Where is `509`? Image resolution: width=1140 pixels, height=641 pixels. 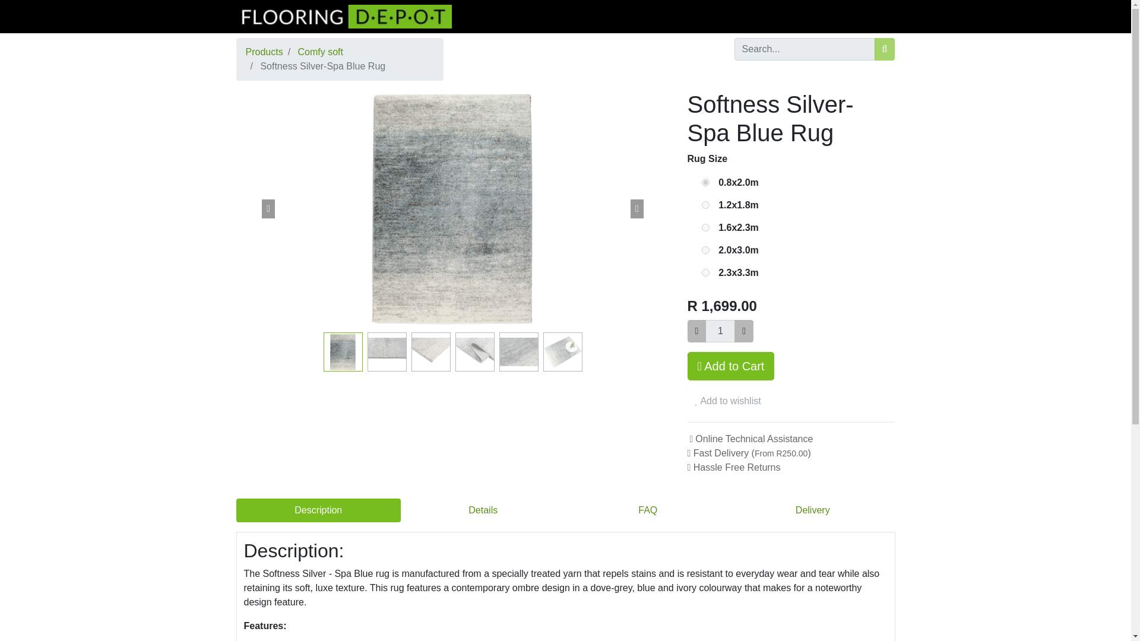 509 is located at coordinates (705, 249).